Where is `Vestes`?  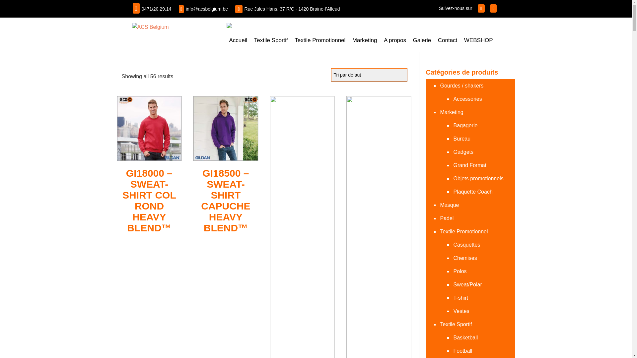 Vestes is located at coordinates (461, 311).